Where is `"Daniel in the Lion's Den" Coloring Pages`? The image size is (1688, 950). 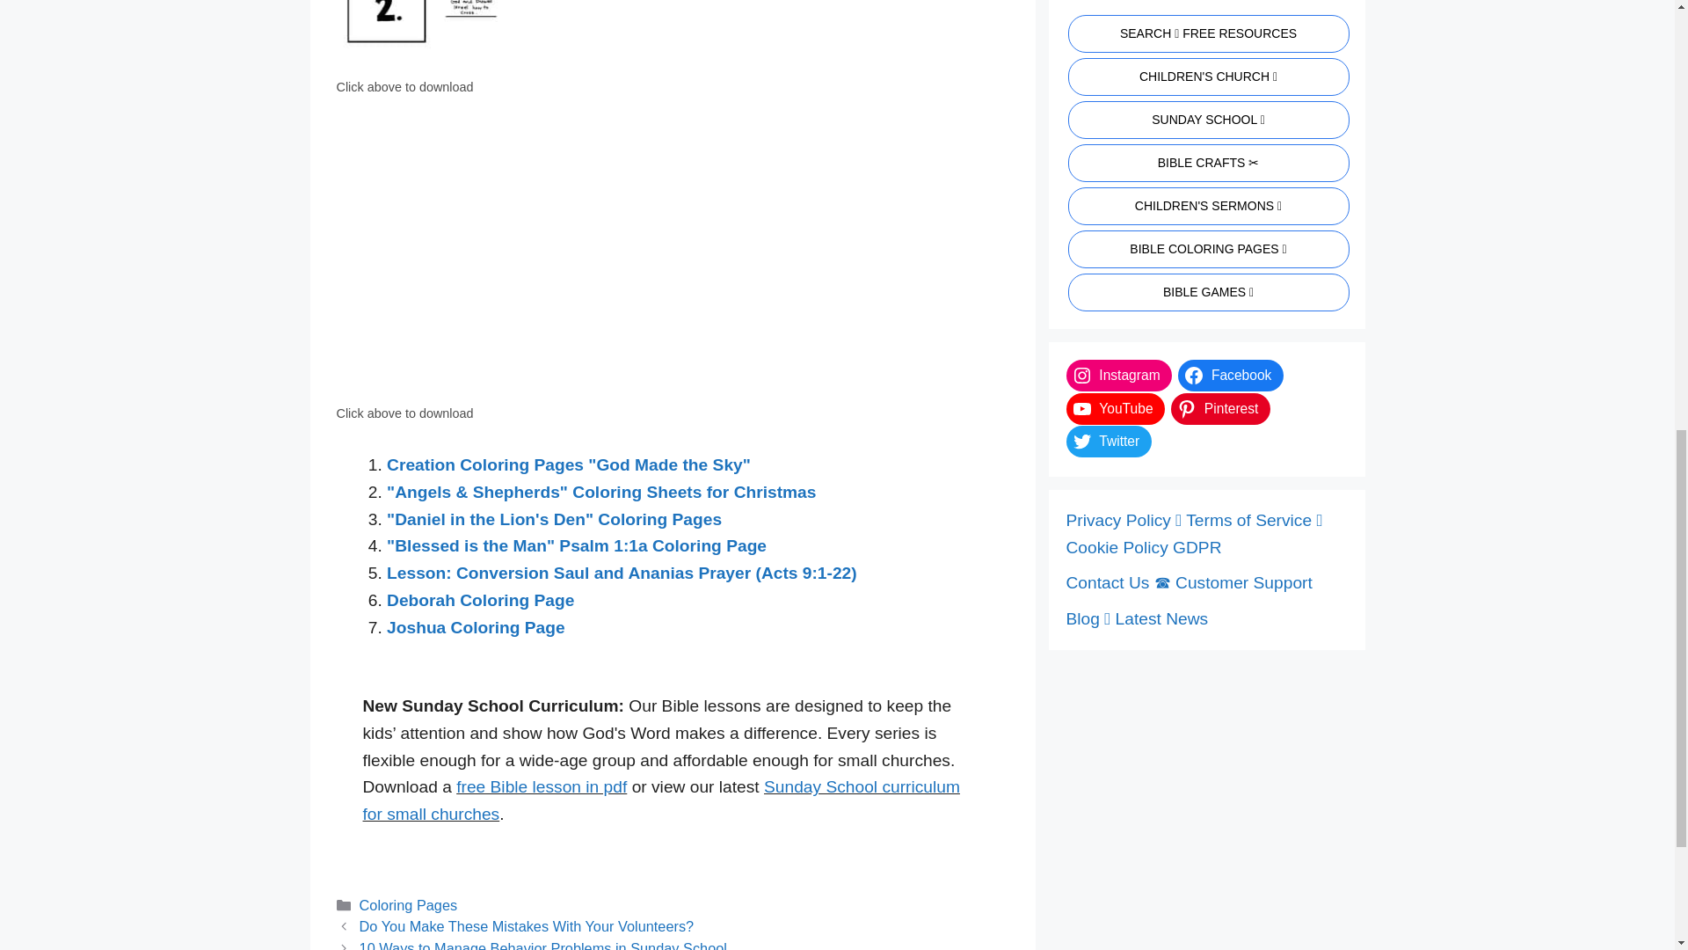 "Daniel in the Lion's Den" Coloring Pages is located at coordinates (554, 519).